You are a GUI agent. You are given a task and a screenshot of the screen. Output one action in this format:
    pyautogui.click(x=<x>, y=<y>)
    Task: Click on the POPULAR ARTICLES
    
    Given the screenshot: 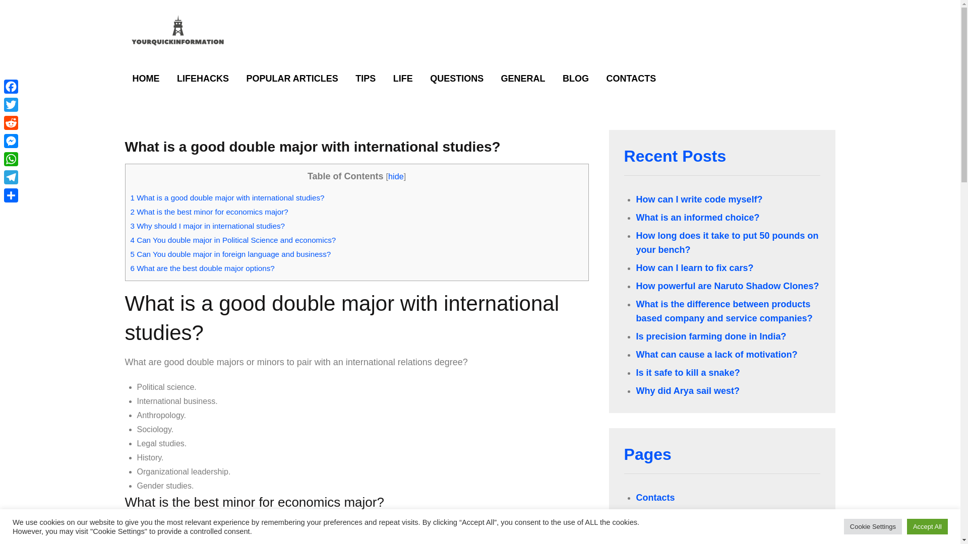 What is the action you would take?
    pyautogui.click(x=291, y=79)
    